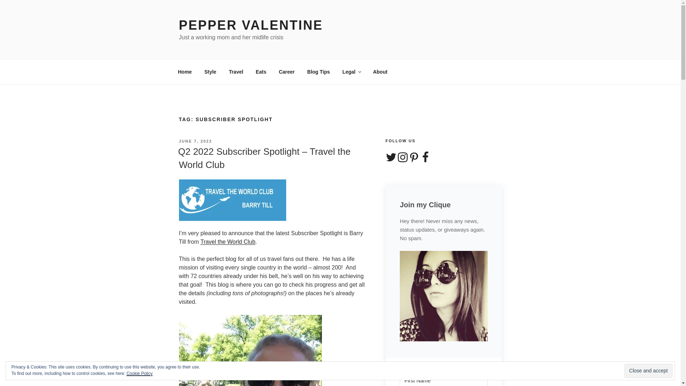 Image resolution: width=686 pixels, height=386 pixels. What do you see at coordinates (391, 157) in the screenshot?
I see `Twitter` at bounding box center [391, 157].